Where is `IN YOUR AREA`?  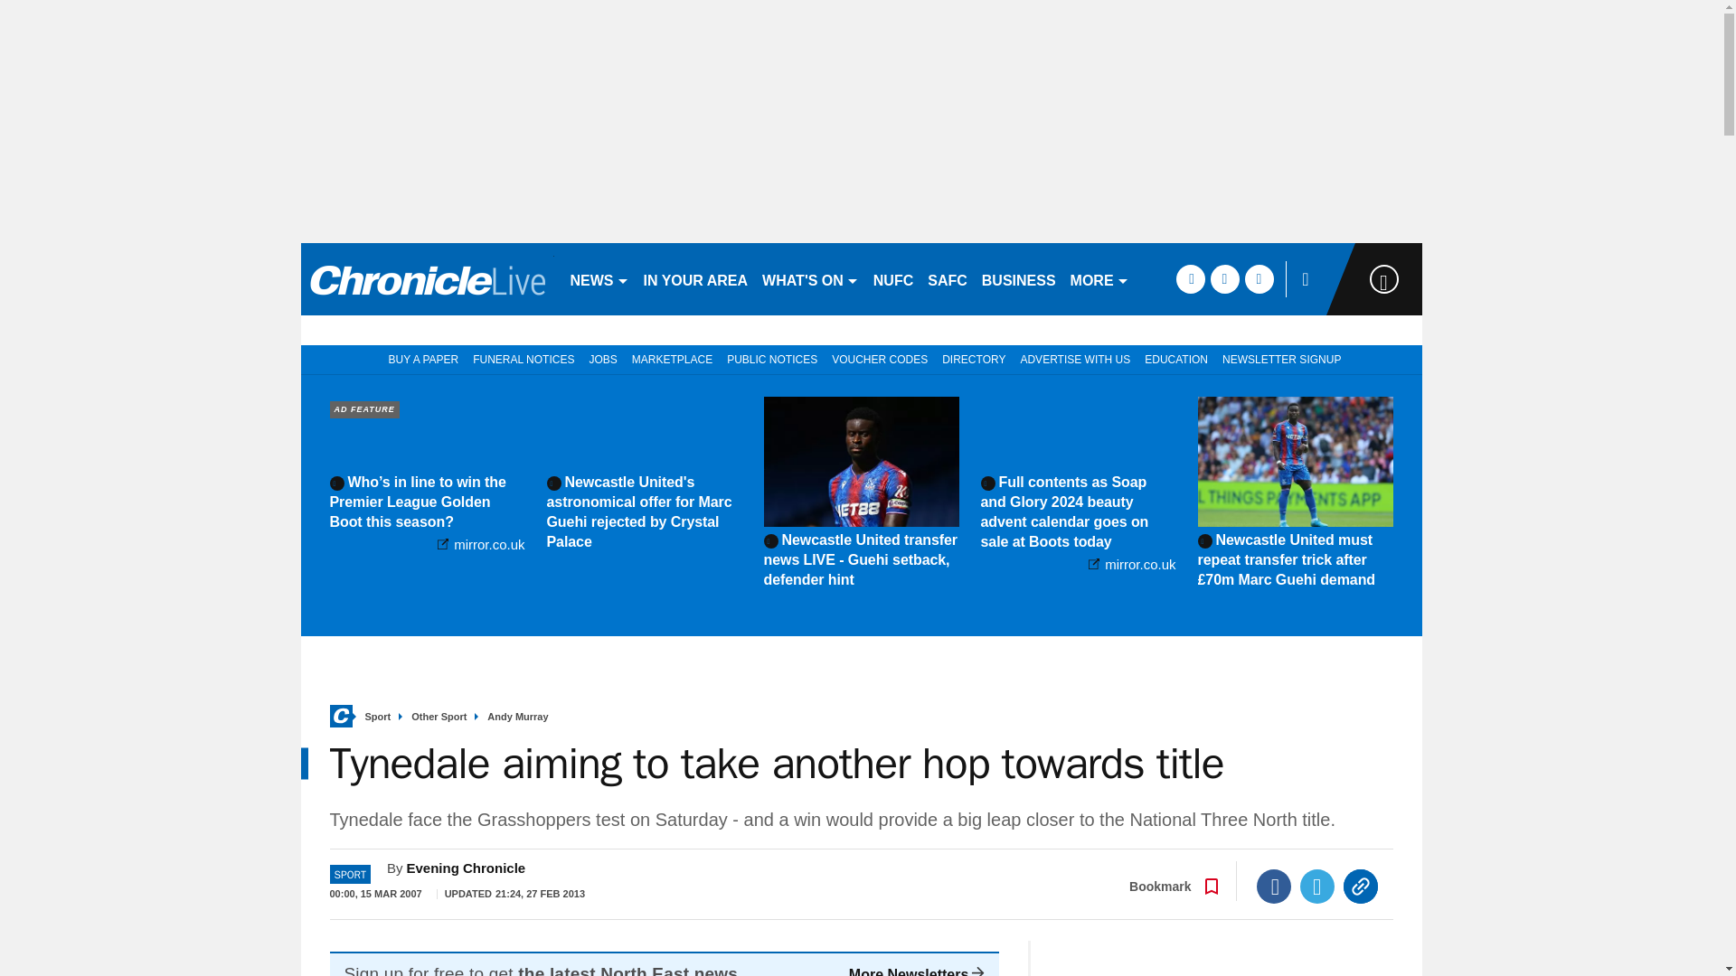
IN YOUR AREA is located at coordinates (696, 278).